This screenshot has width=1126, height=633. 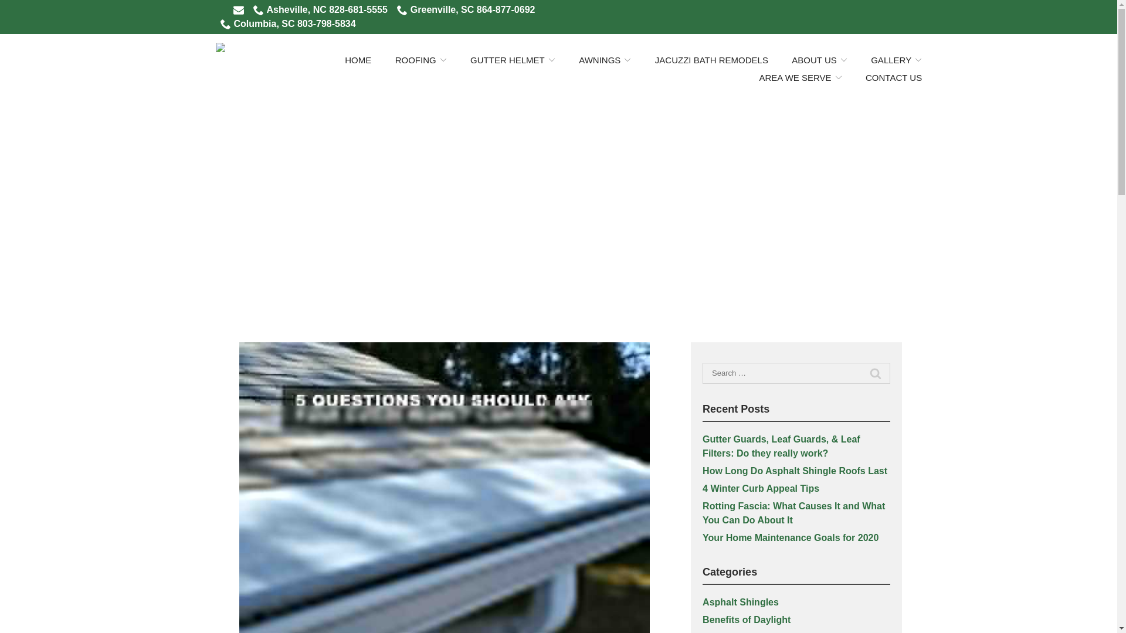 I want to click on Columbia, SC 803-798-5834, so click(x=288, y=23).